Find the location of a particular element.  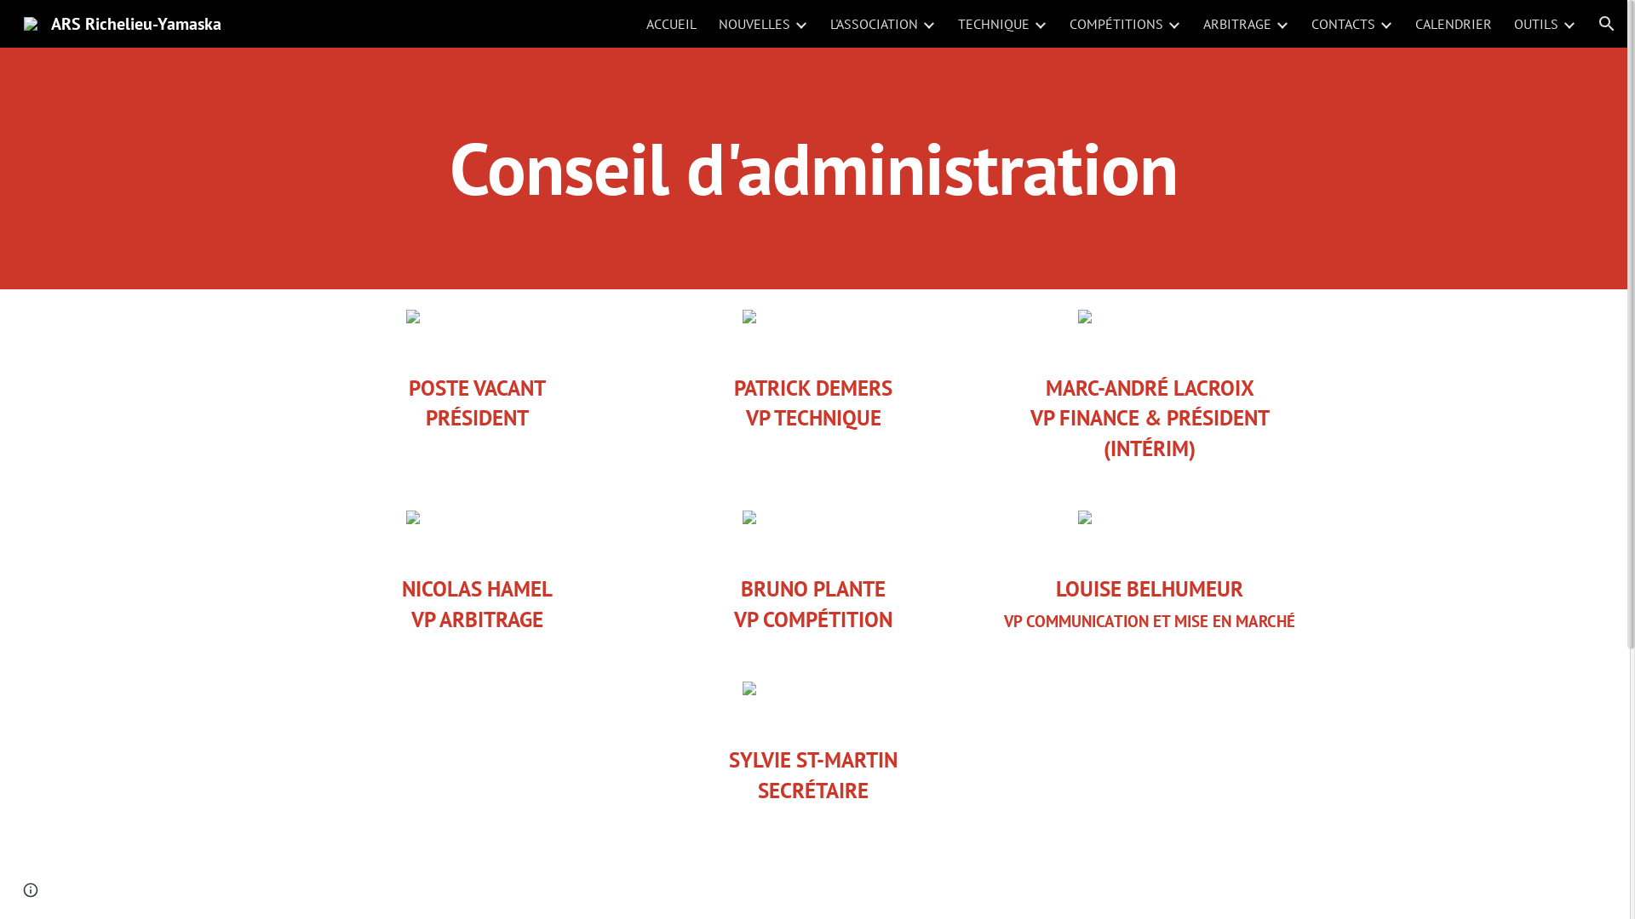

NOUVELLES is located at coordinates (754, 24).